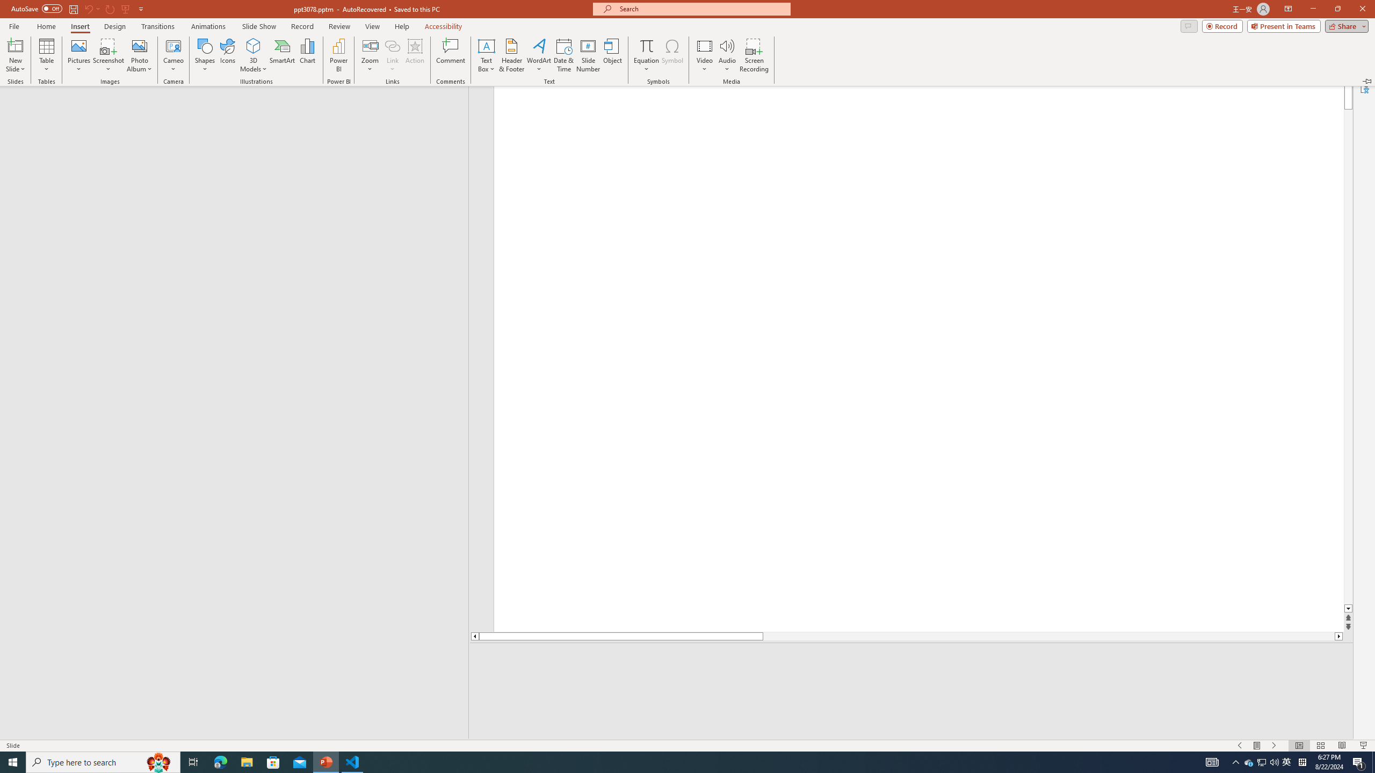 The image size is (1375, 773). Describe the element at coordinates (1236, 762) in the screenshot. I see `Notification Chevron` at that location.